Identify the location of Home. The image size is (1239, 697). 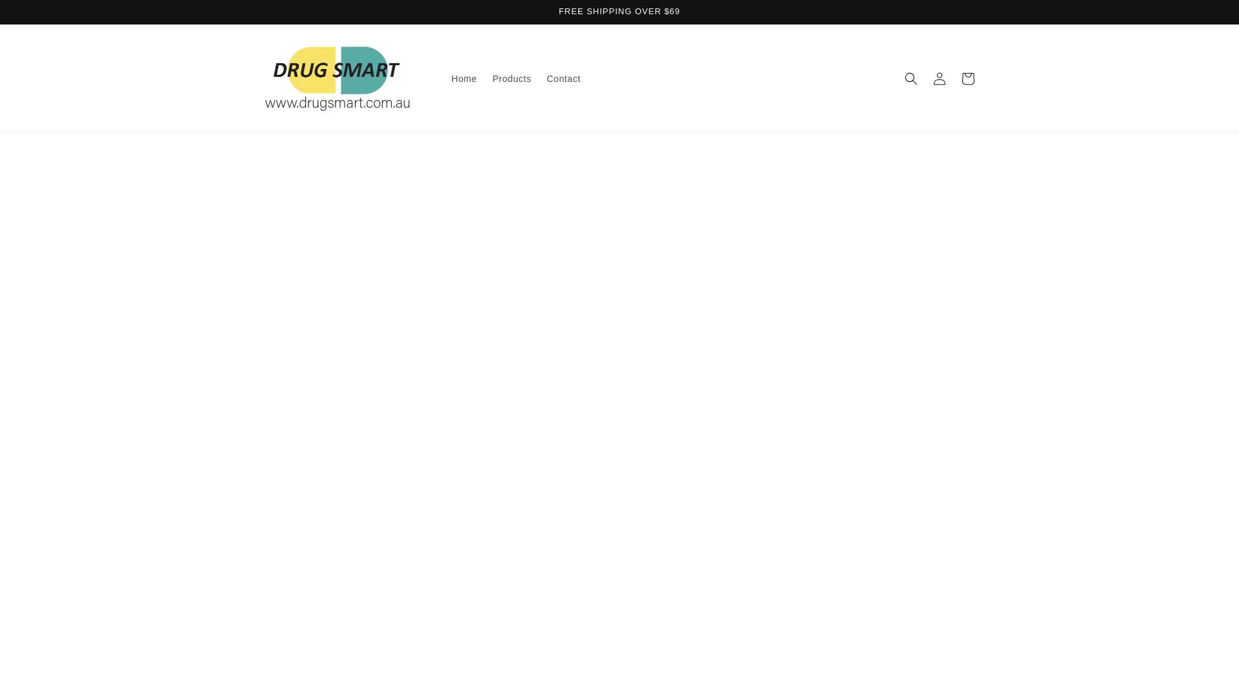
(465, 79).